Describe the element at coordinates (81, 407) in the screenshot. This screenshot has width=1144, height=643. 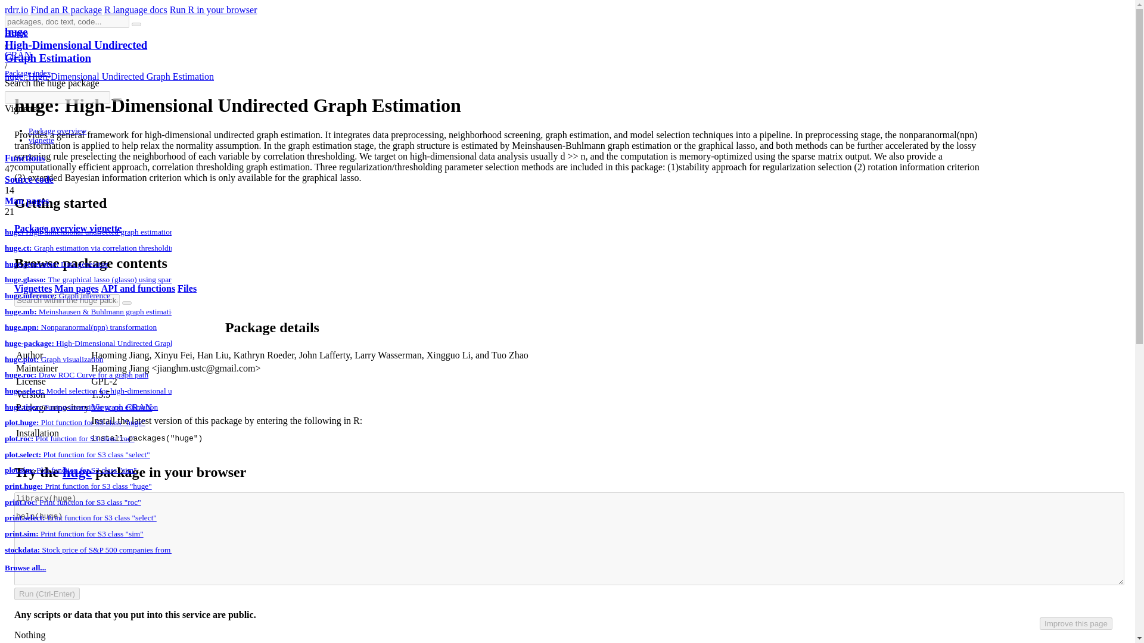
I see `huge.tiger: Tuning-insensitive graph estimation` at that location.